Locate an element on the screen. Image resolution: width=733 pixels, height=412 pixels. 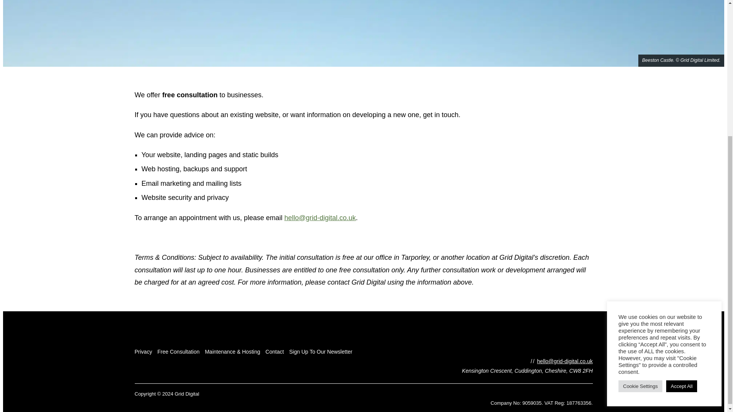
Sign Up To Our Newsletter is located at coordinates (321, 351).